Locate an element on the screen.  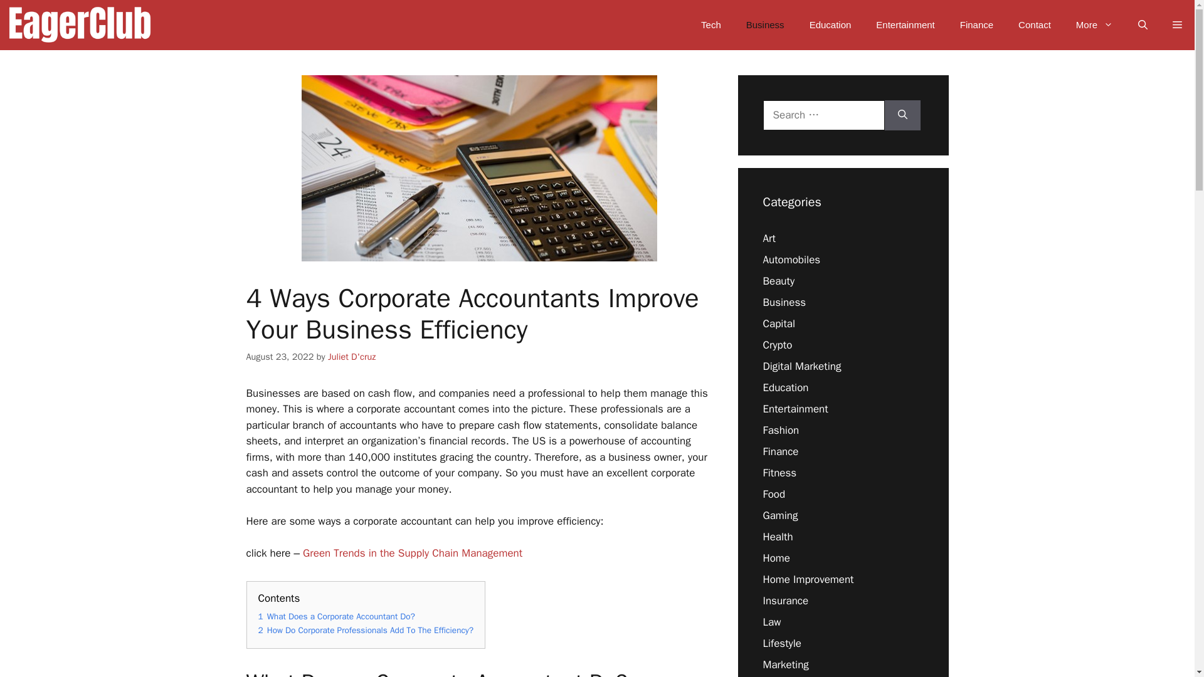
Juliet D'cruz is located at coordinates (351, 356).